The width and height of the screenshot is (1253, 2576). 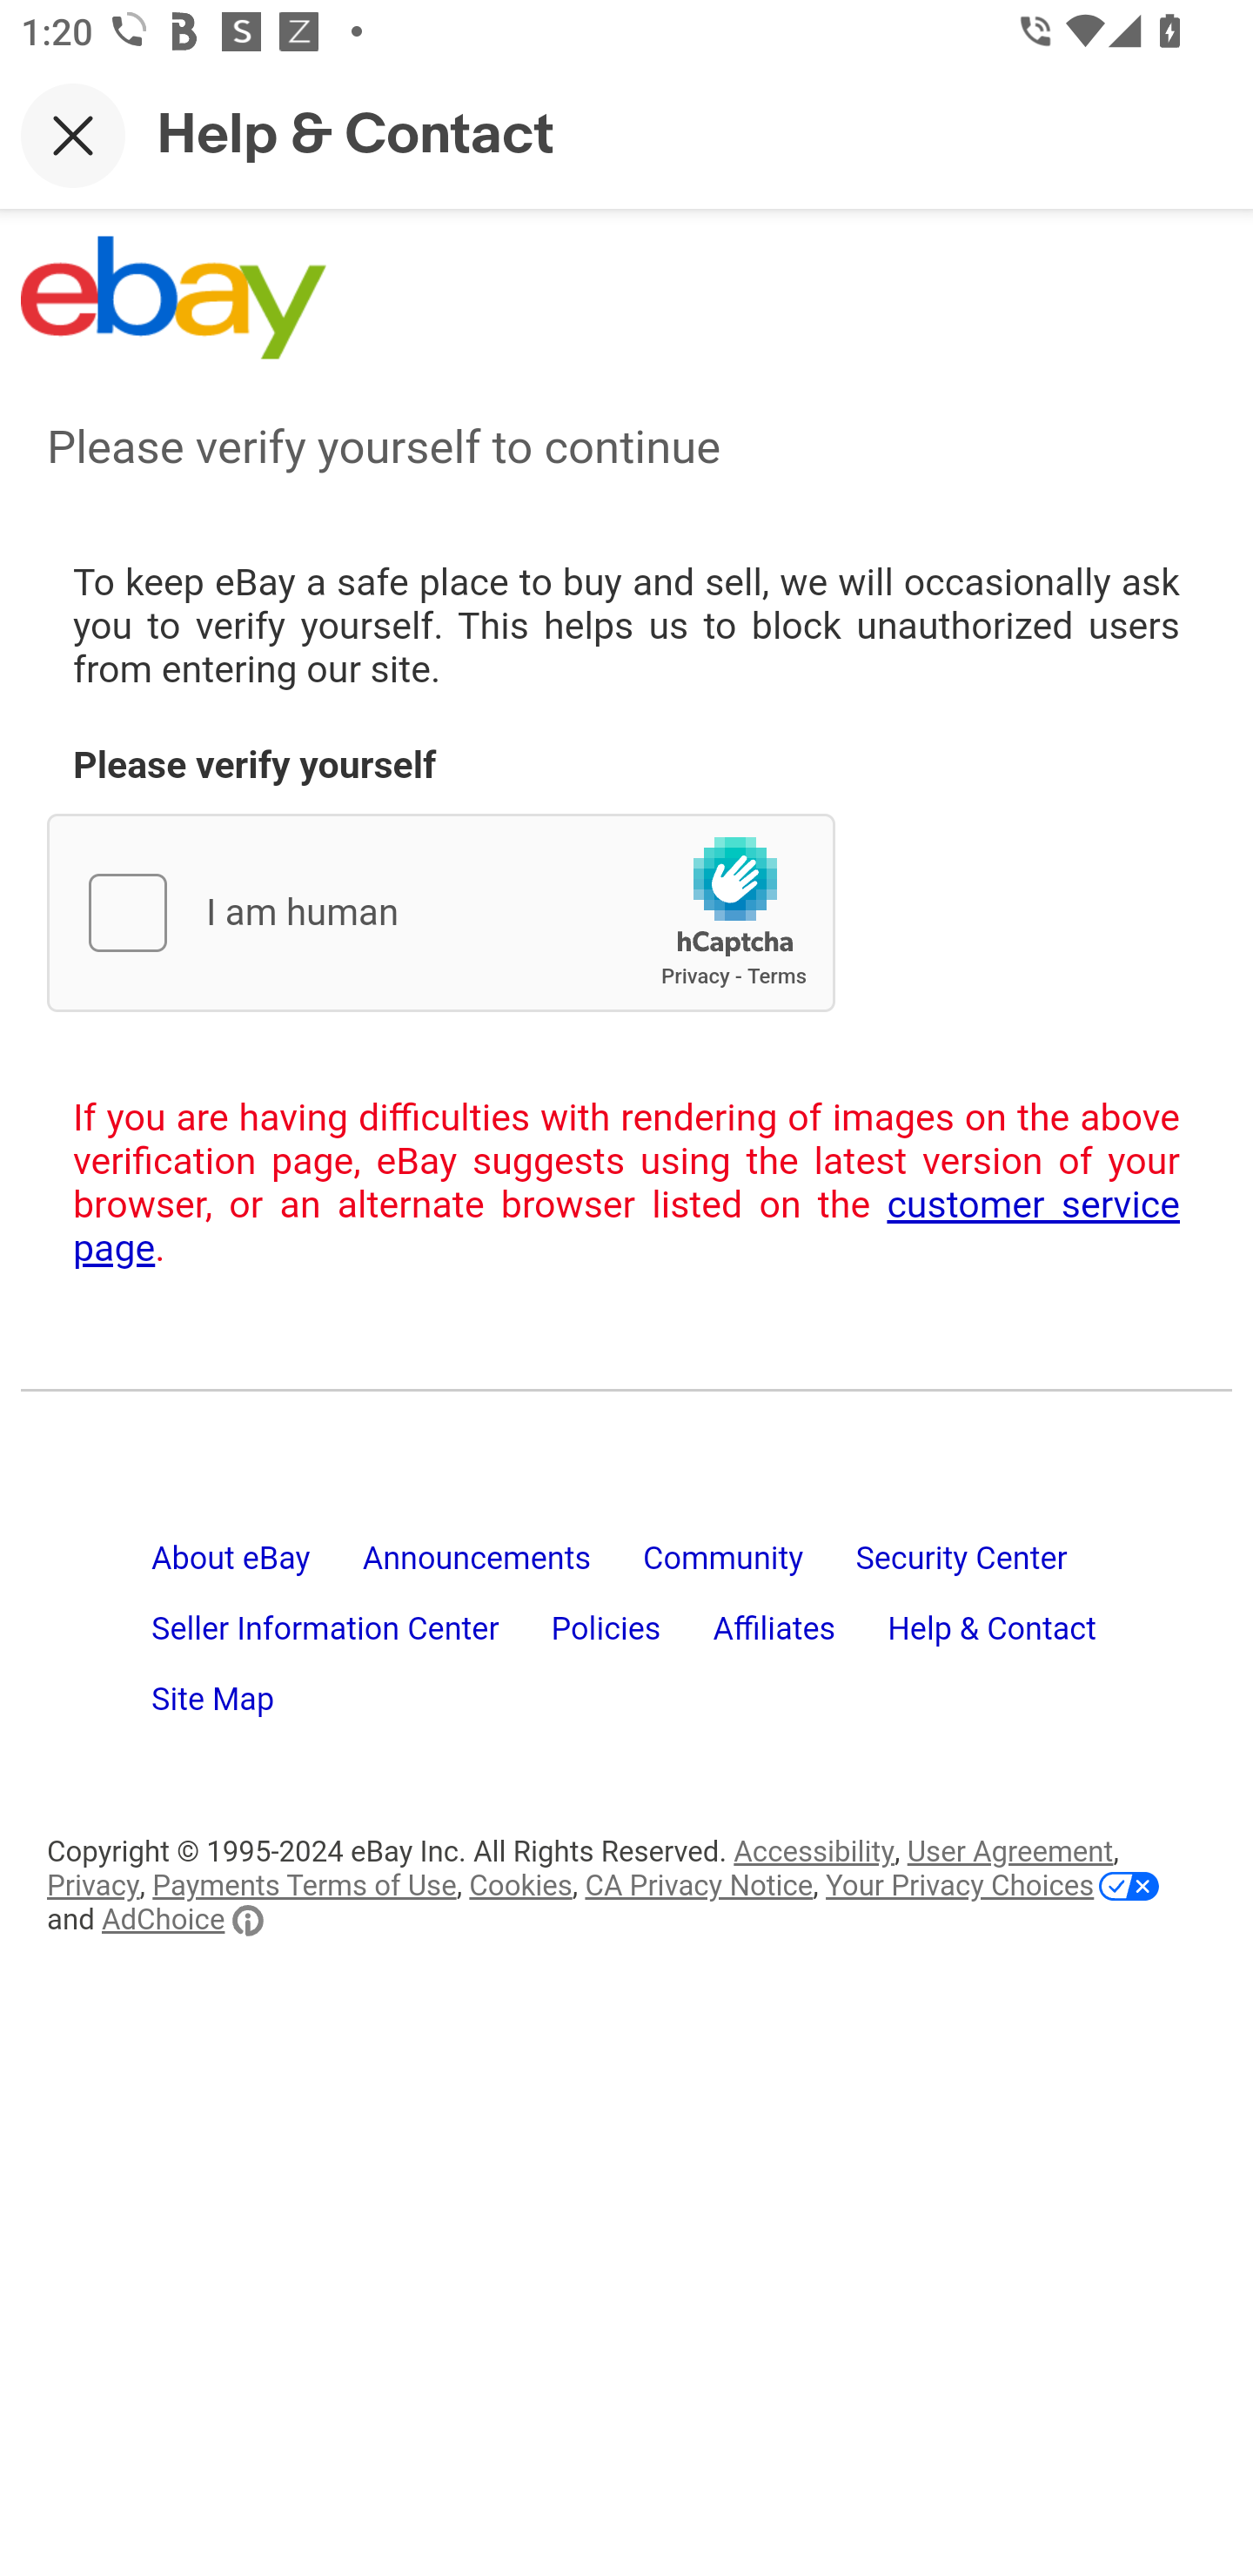 What do you see at coordinates (633, 1642) in the screenshot?
I see `Policies` at bounding box center [633, 1642].